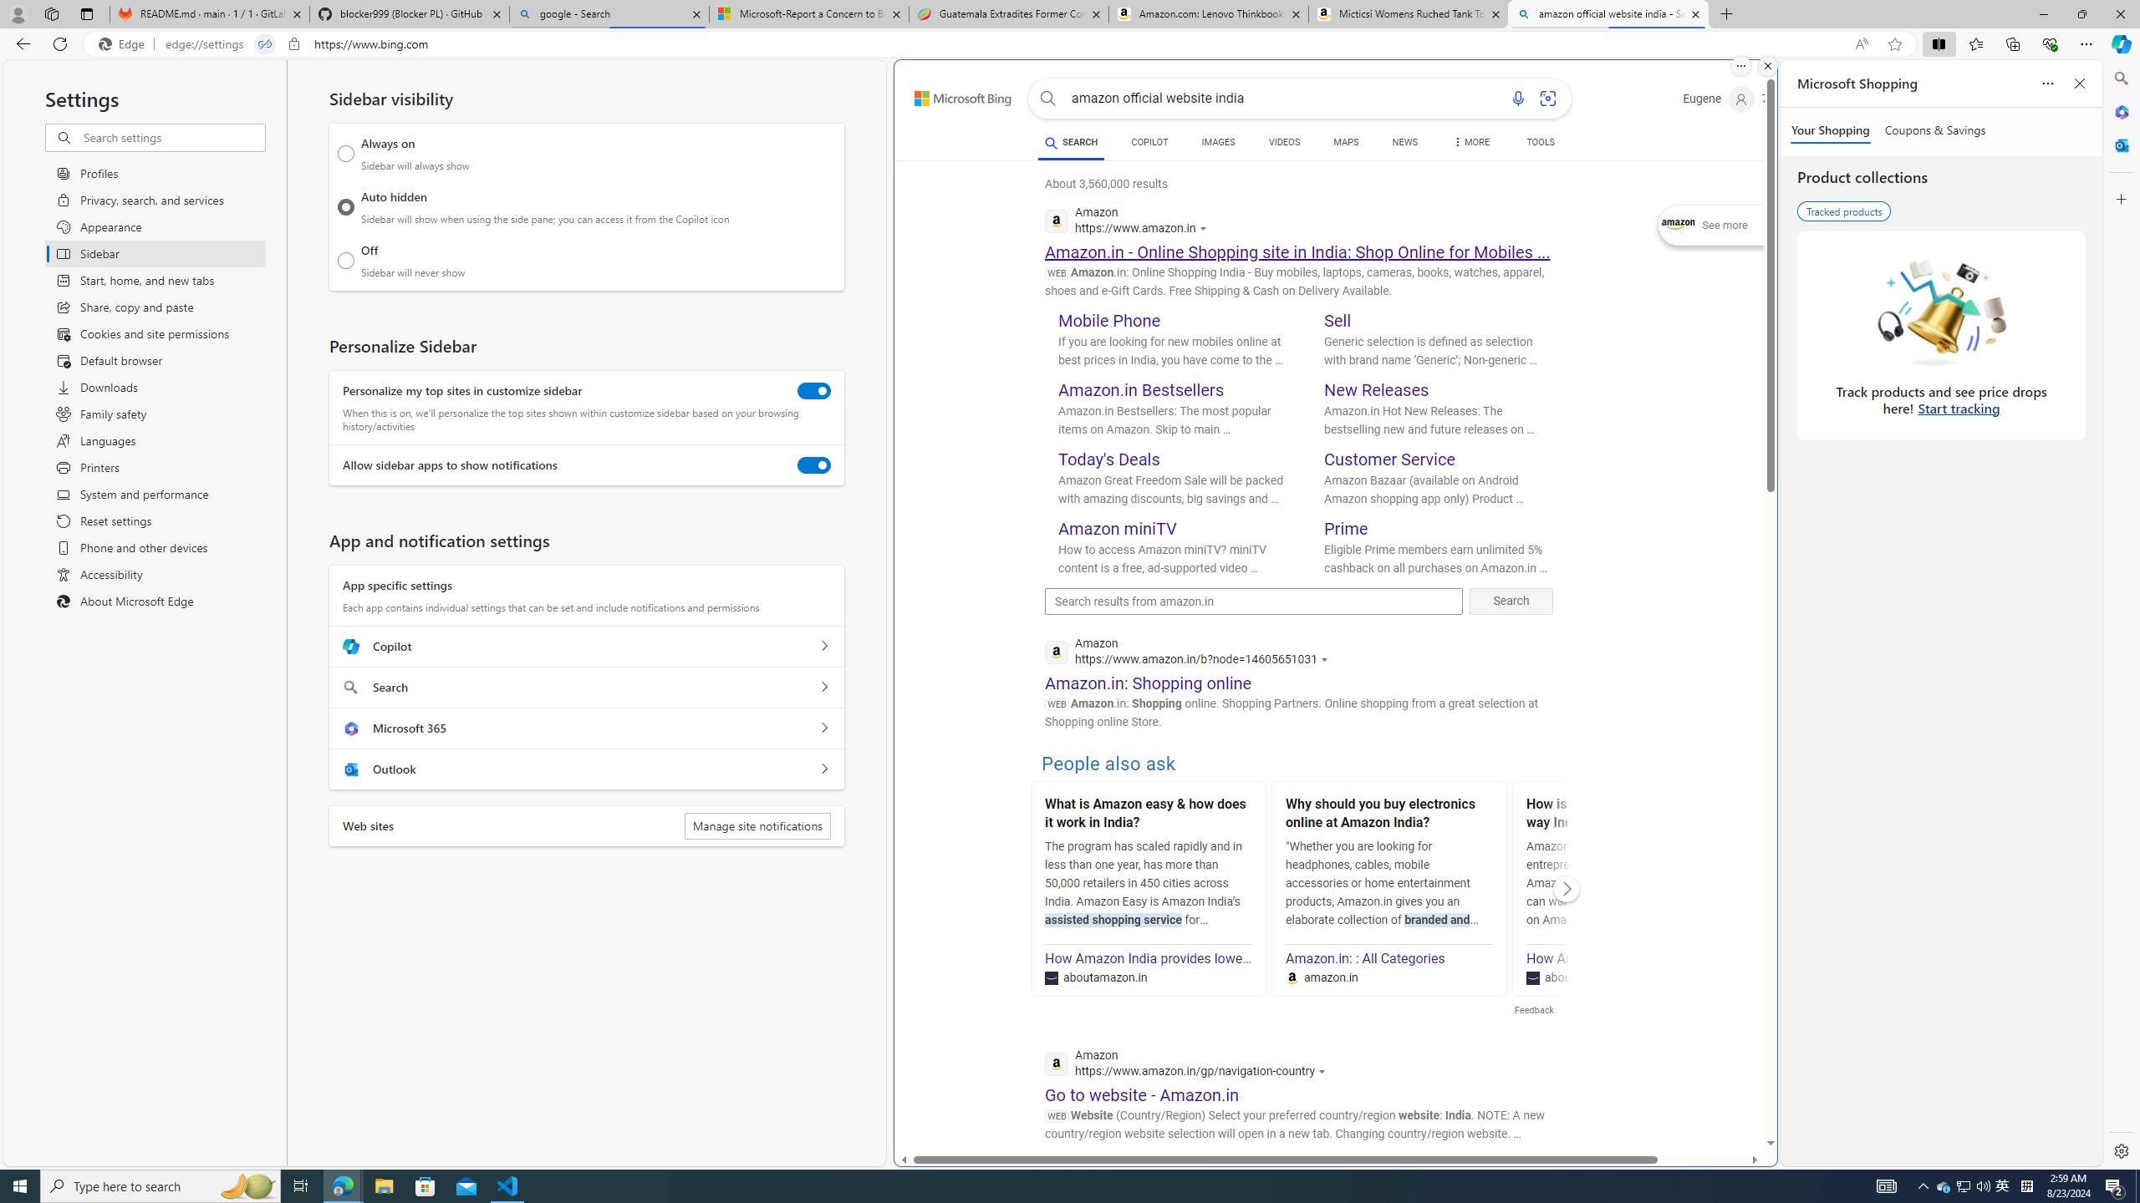 This screenshot has width=2140, height=1203. What do you see at coordinates (1680, 226) in the screenshot?
I see `Expand` at bounding box center [1680, 226].